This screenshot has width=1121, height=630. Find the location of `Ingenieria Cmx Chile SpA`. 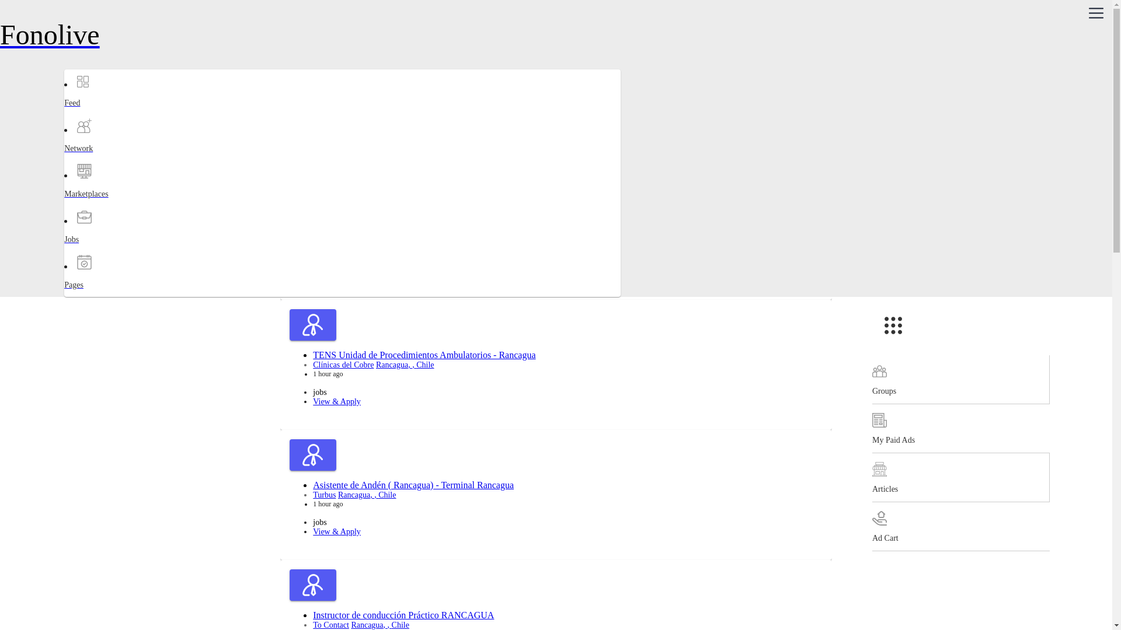

Ingenieria Cmx Chile SpA is located at coordinates (356, 235).